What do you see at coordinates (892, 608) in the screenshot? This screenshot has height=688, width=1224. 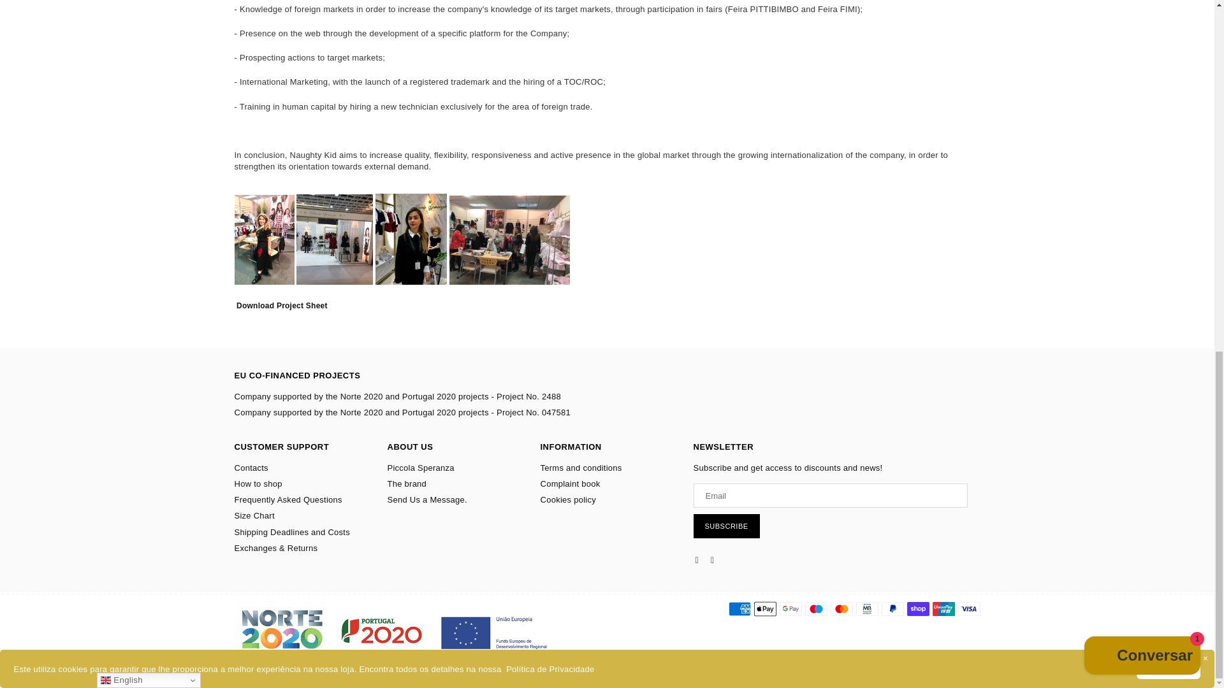 I see `PayPal` at bounding box center [892, 608].